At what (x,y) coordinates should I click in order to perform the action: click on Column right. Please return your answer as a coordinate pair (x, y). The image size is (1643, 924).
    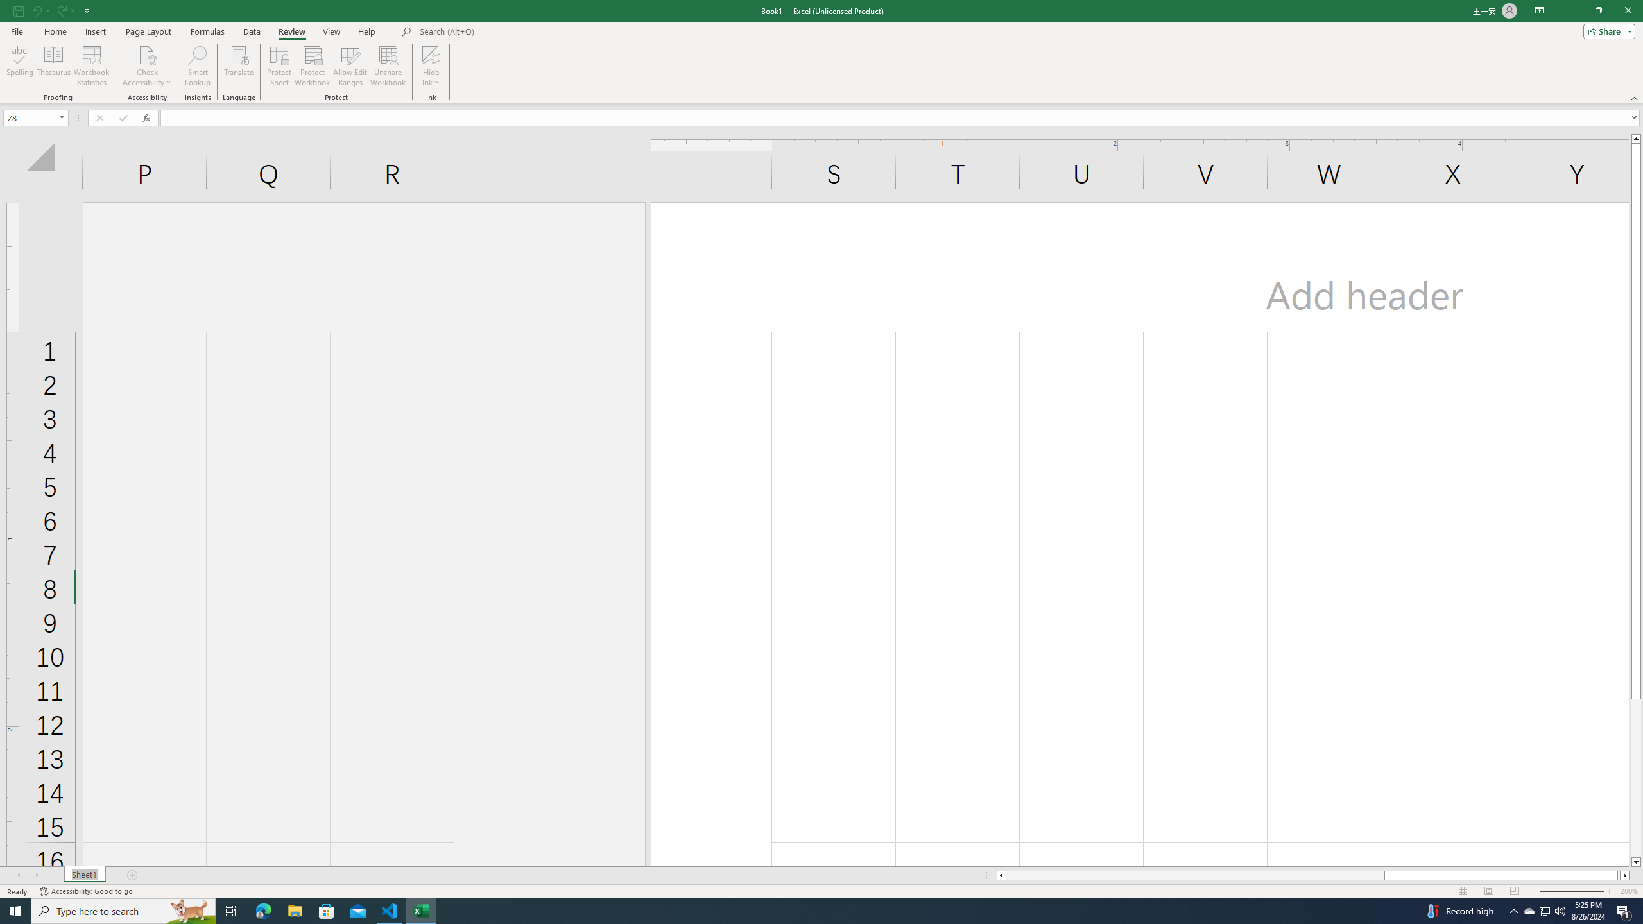
    Looking at the image, I should click on (1626, 875).